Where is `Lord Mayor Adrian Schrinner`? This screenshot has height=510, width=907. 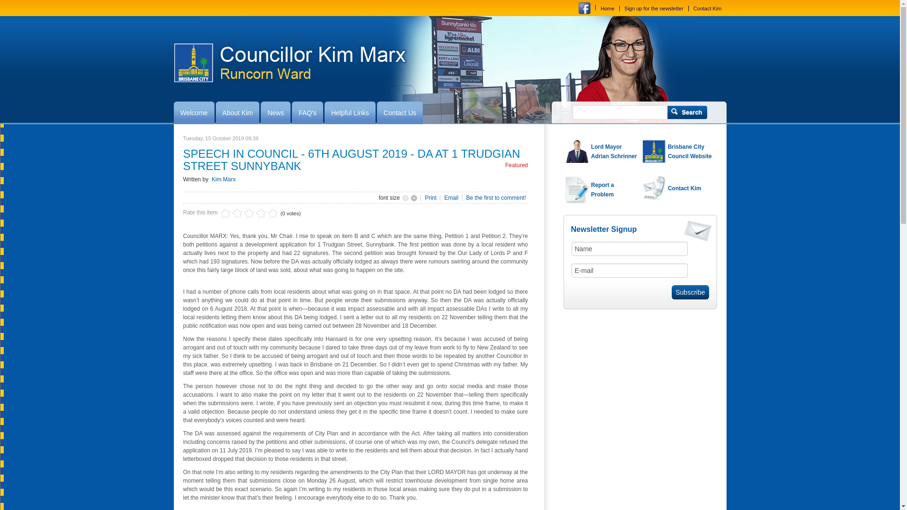 Lord Mayor Adrian Schrinner is located at coordinates (601, 151).